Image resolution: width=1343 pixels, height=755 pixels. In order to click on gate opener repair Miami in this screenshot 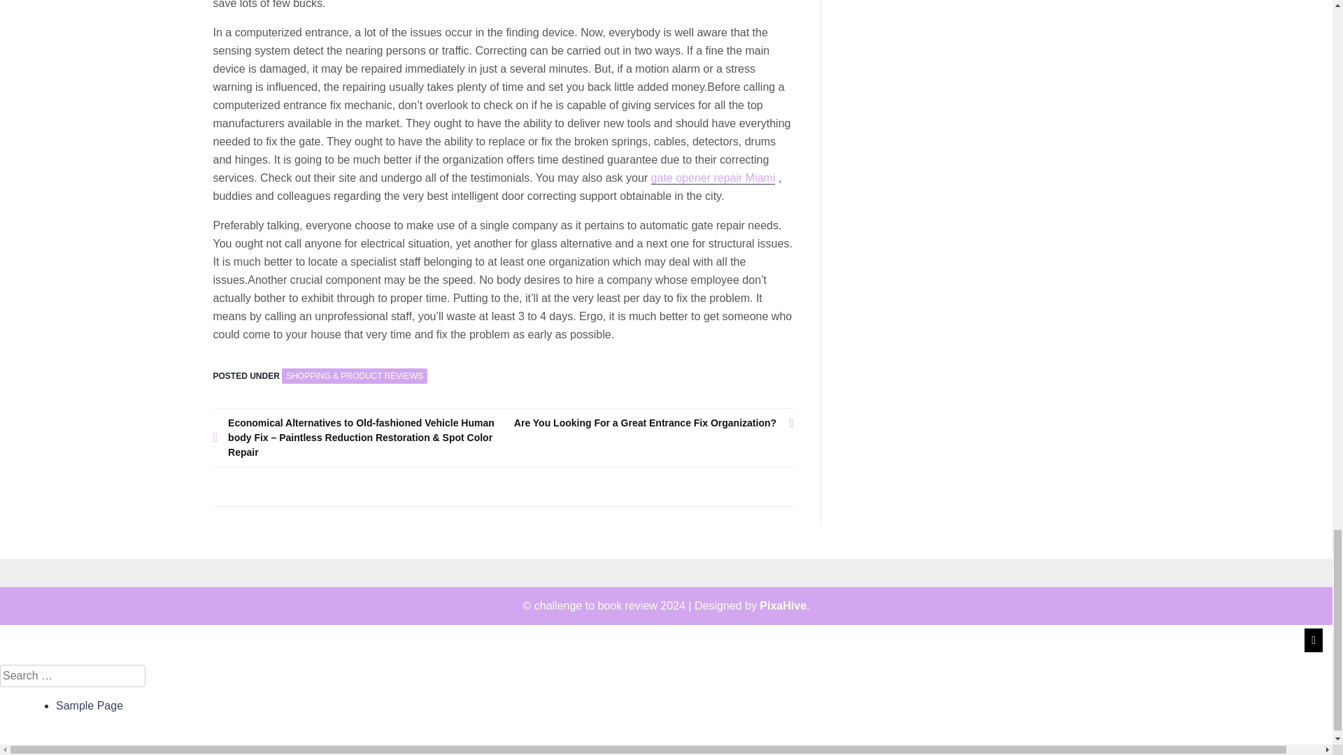, I will do `click(713, 178)`.